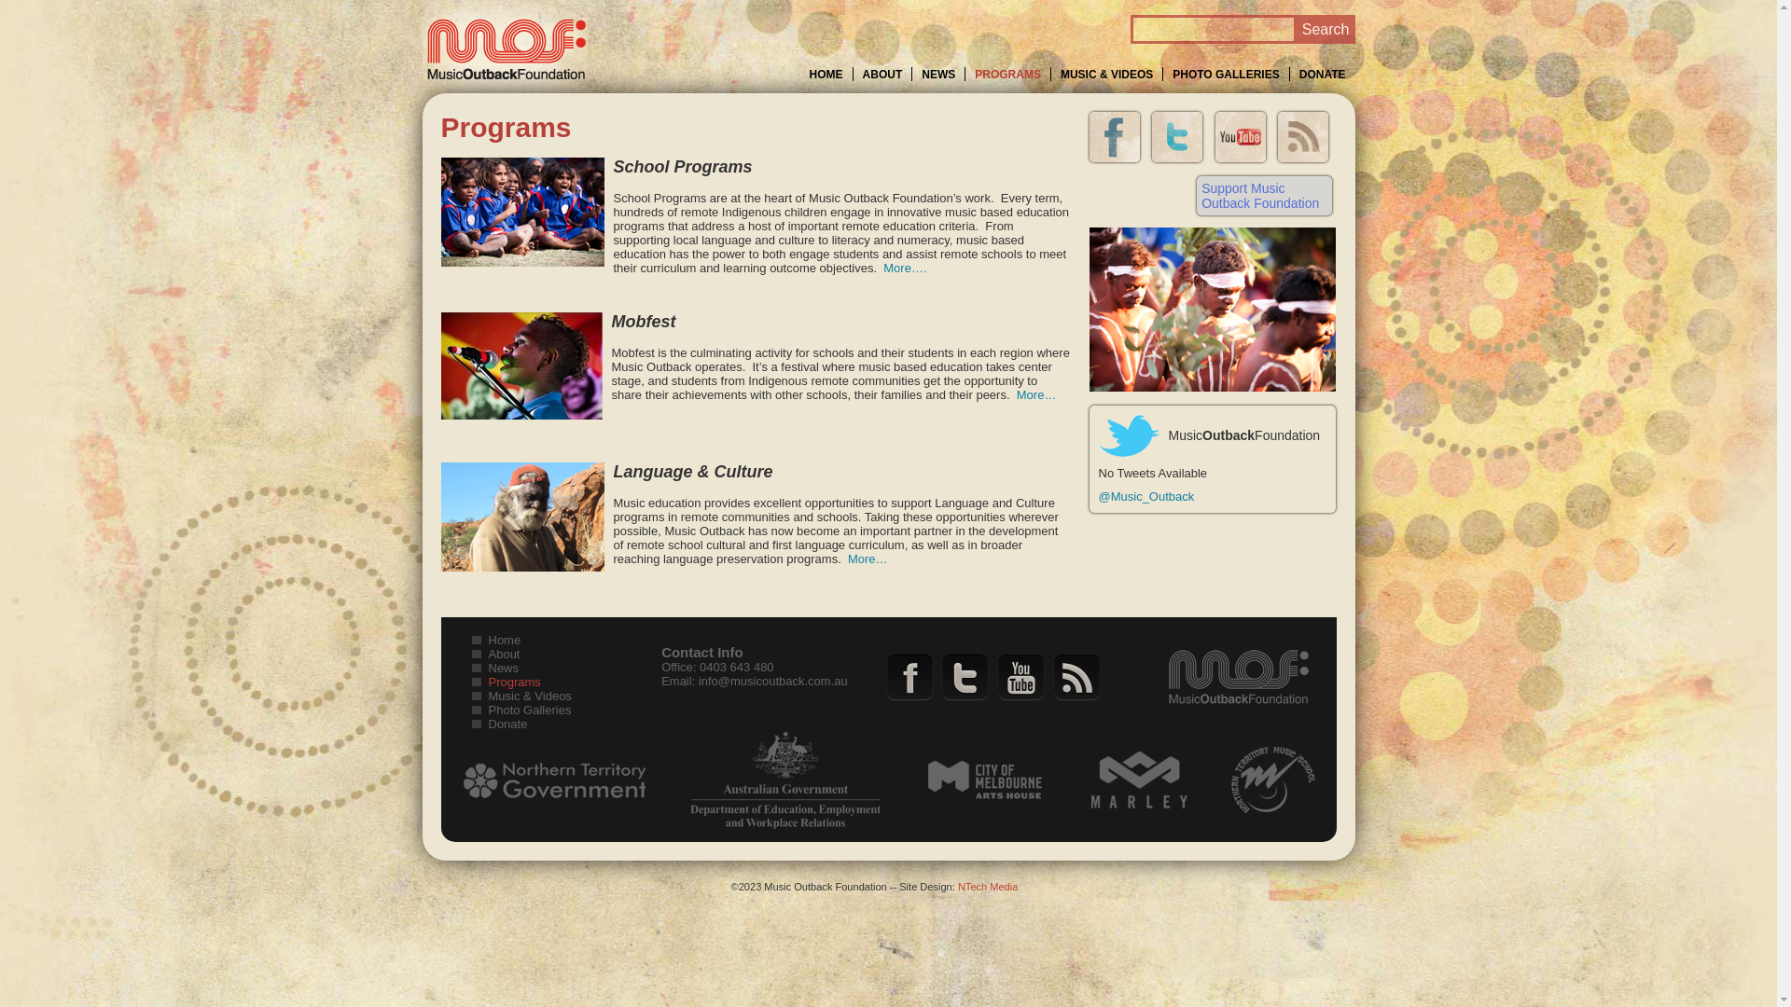 Image resolution: width=1791 pixels, height=1007 pixels. What do you see at coordinates (1265, 196) in the screenshot?
I see `Support Music
Outback Foundation` at bounding box center [1265, 196].